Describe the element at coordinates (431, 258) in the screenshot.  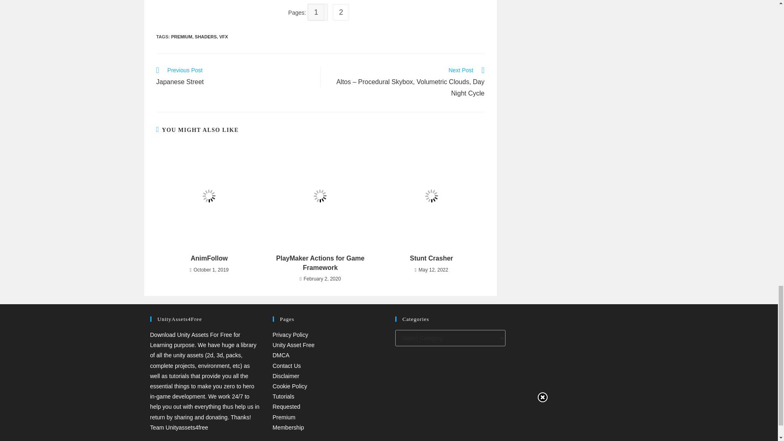
I see `Stunt Crasher` at that location.